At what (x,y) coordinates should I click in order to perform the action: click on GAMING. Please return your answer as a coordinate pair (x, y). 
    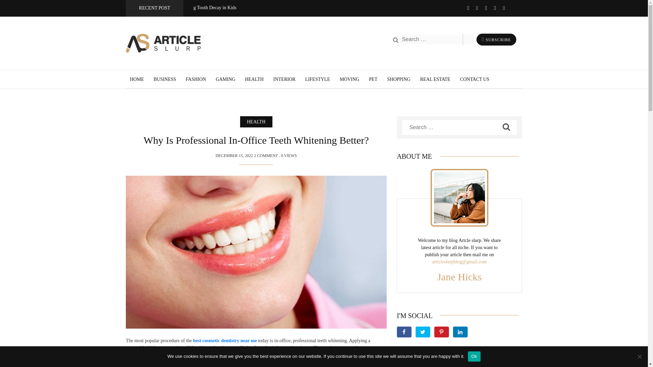
    Looking at the image, I should click on (225, 79).